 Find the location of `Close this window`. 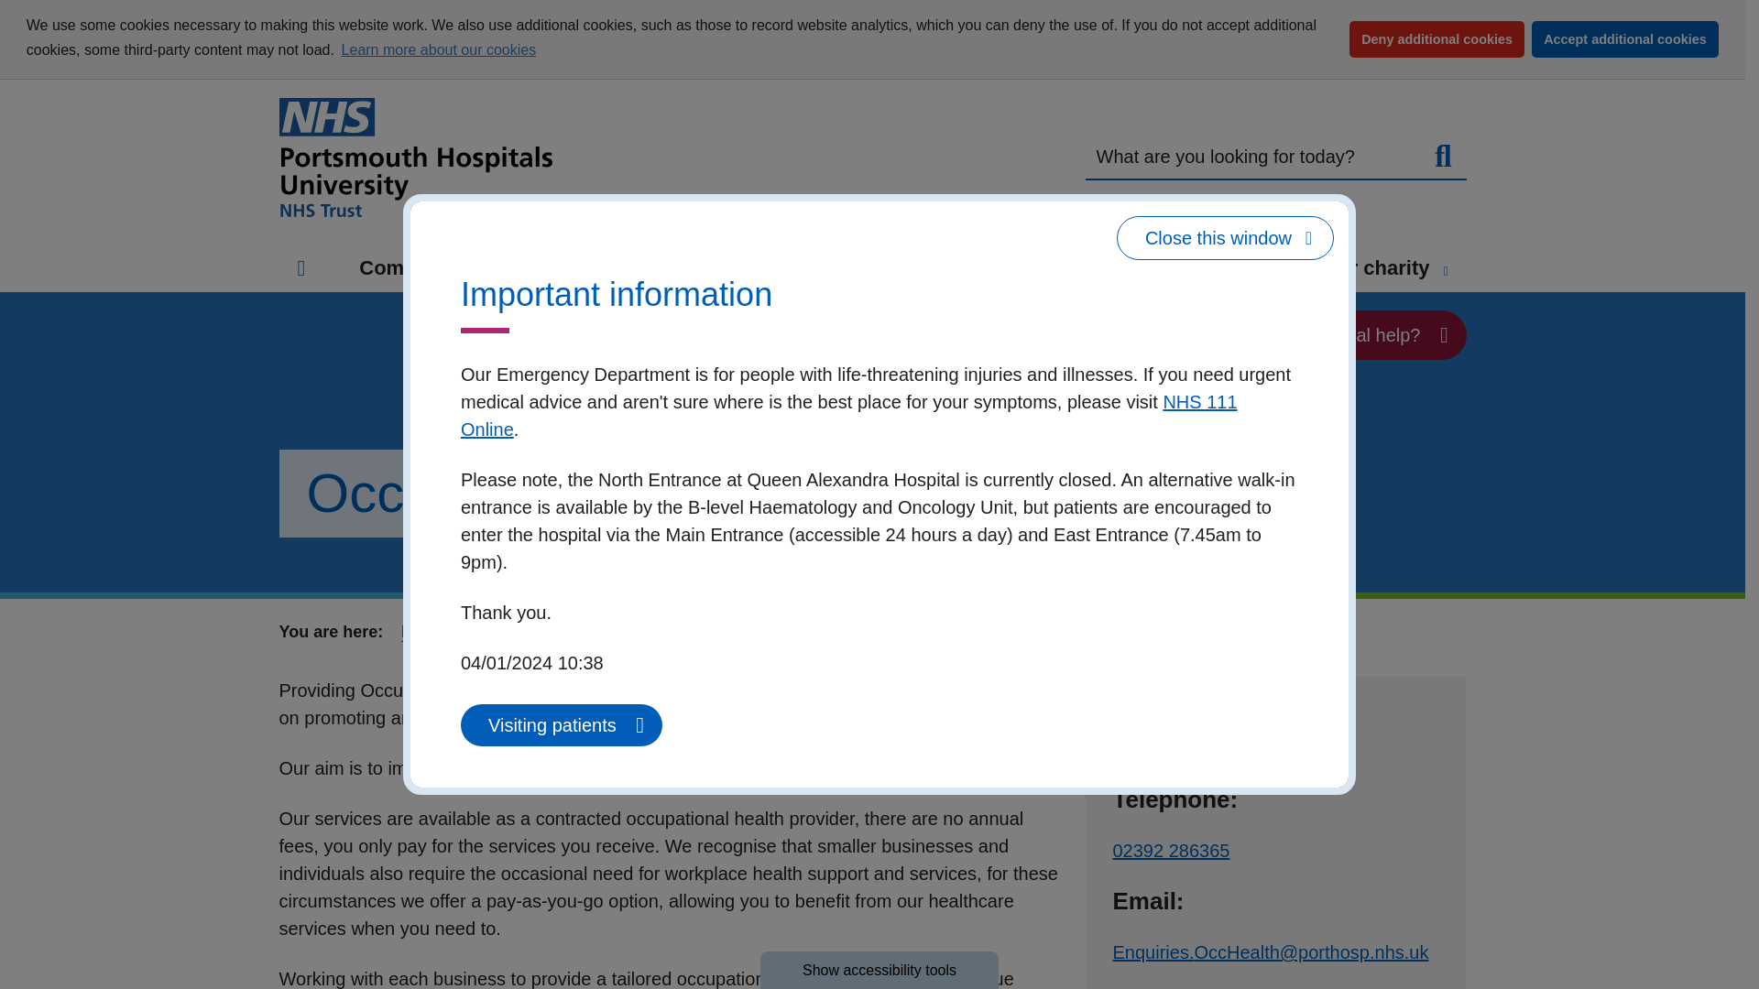

Close this window is located at coordinates (1225, 238).